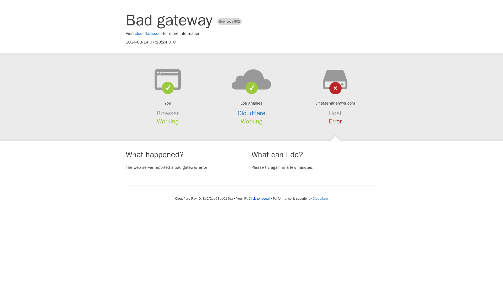 This screenshot has width=503, height=283. What do you see at coordinates (148, 34) in the screenshot?
I see `cloudflare.com` at bounding box center [148, 34].